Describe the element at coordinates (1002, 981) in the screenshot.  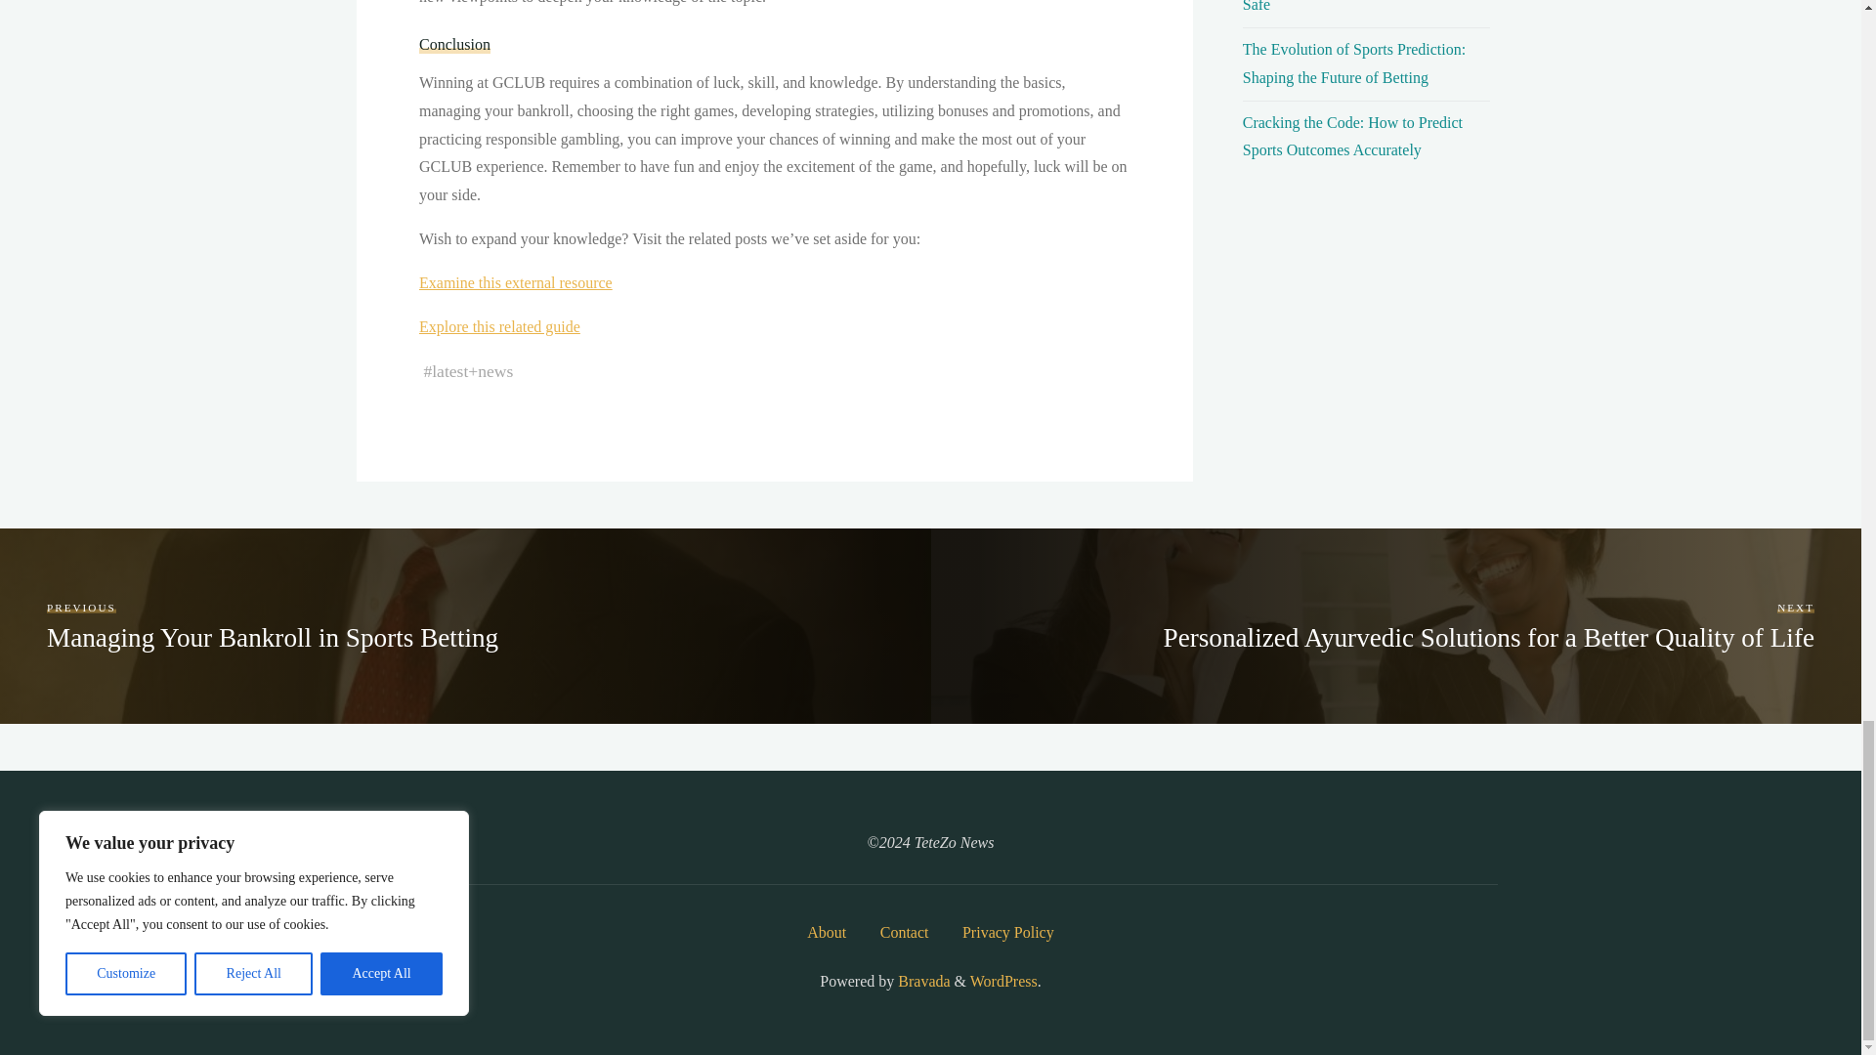
I see `Semantic Personal Publishing Platform` at that location.